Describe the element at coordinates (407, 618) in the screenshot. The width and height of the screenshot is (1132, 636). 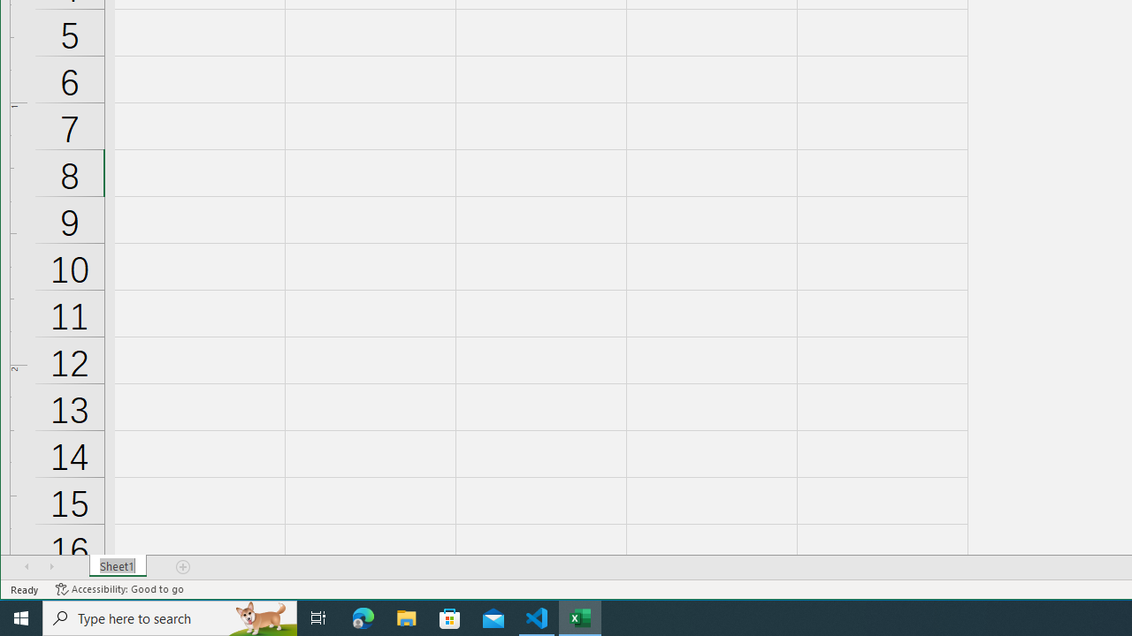
I see `File Explorer` at that location.